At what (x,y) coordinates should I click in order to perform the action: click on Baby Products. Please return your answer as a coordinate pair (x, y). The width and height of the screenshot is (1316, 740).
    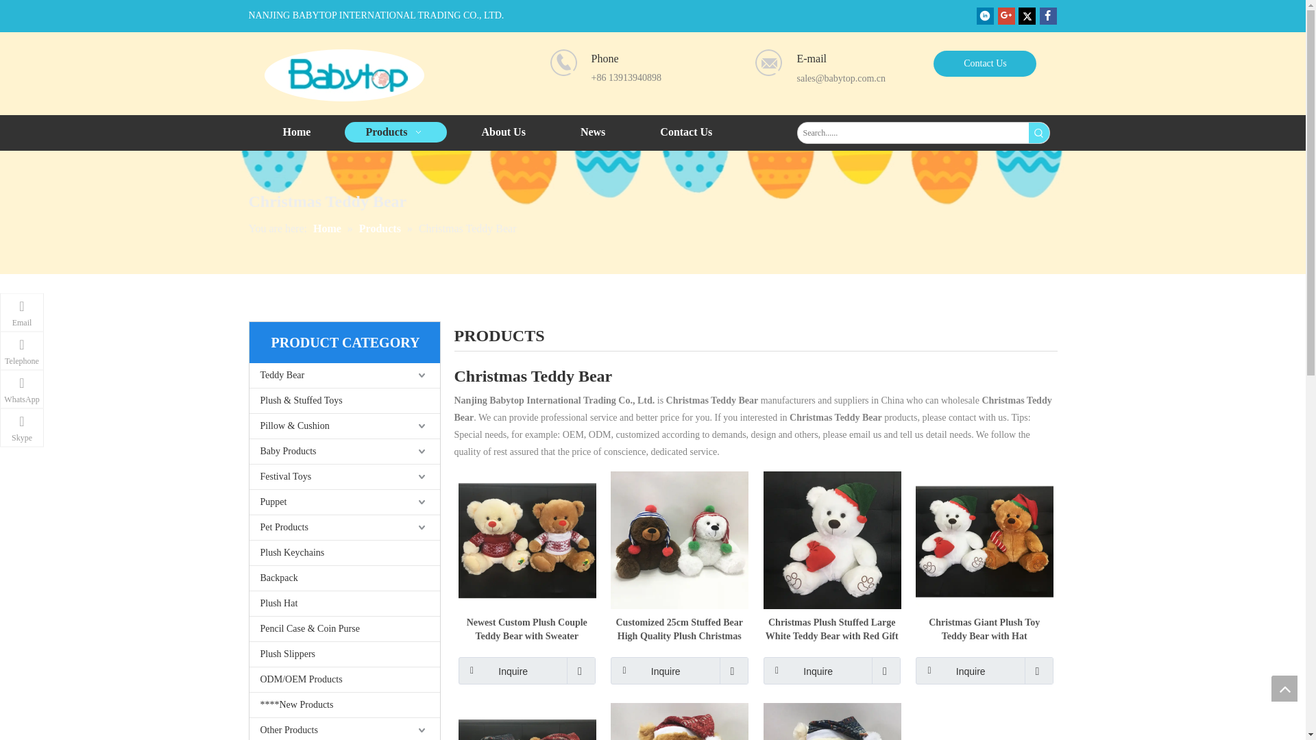
    Looking at the image, I should click on (344, 452).